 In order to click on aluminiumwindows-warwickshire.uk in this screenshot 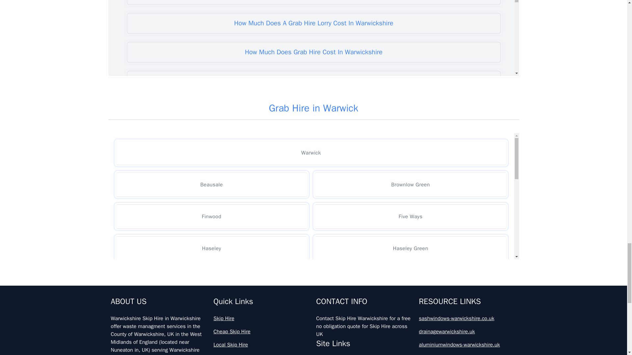, I will do `click(467, 344)`.